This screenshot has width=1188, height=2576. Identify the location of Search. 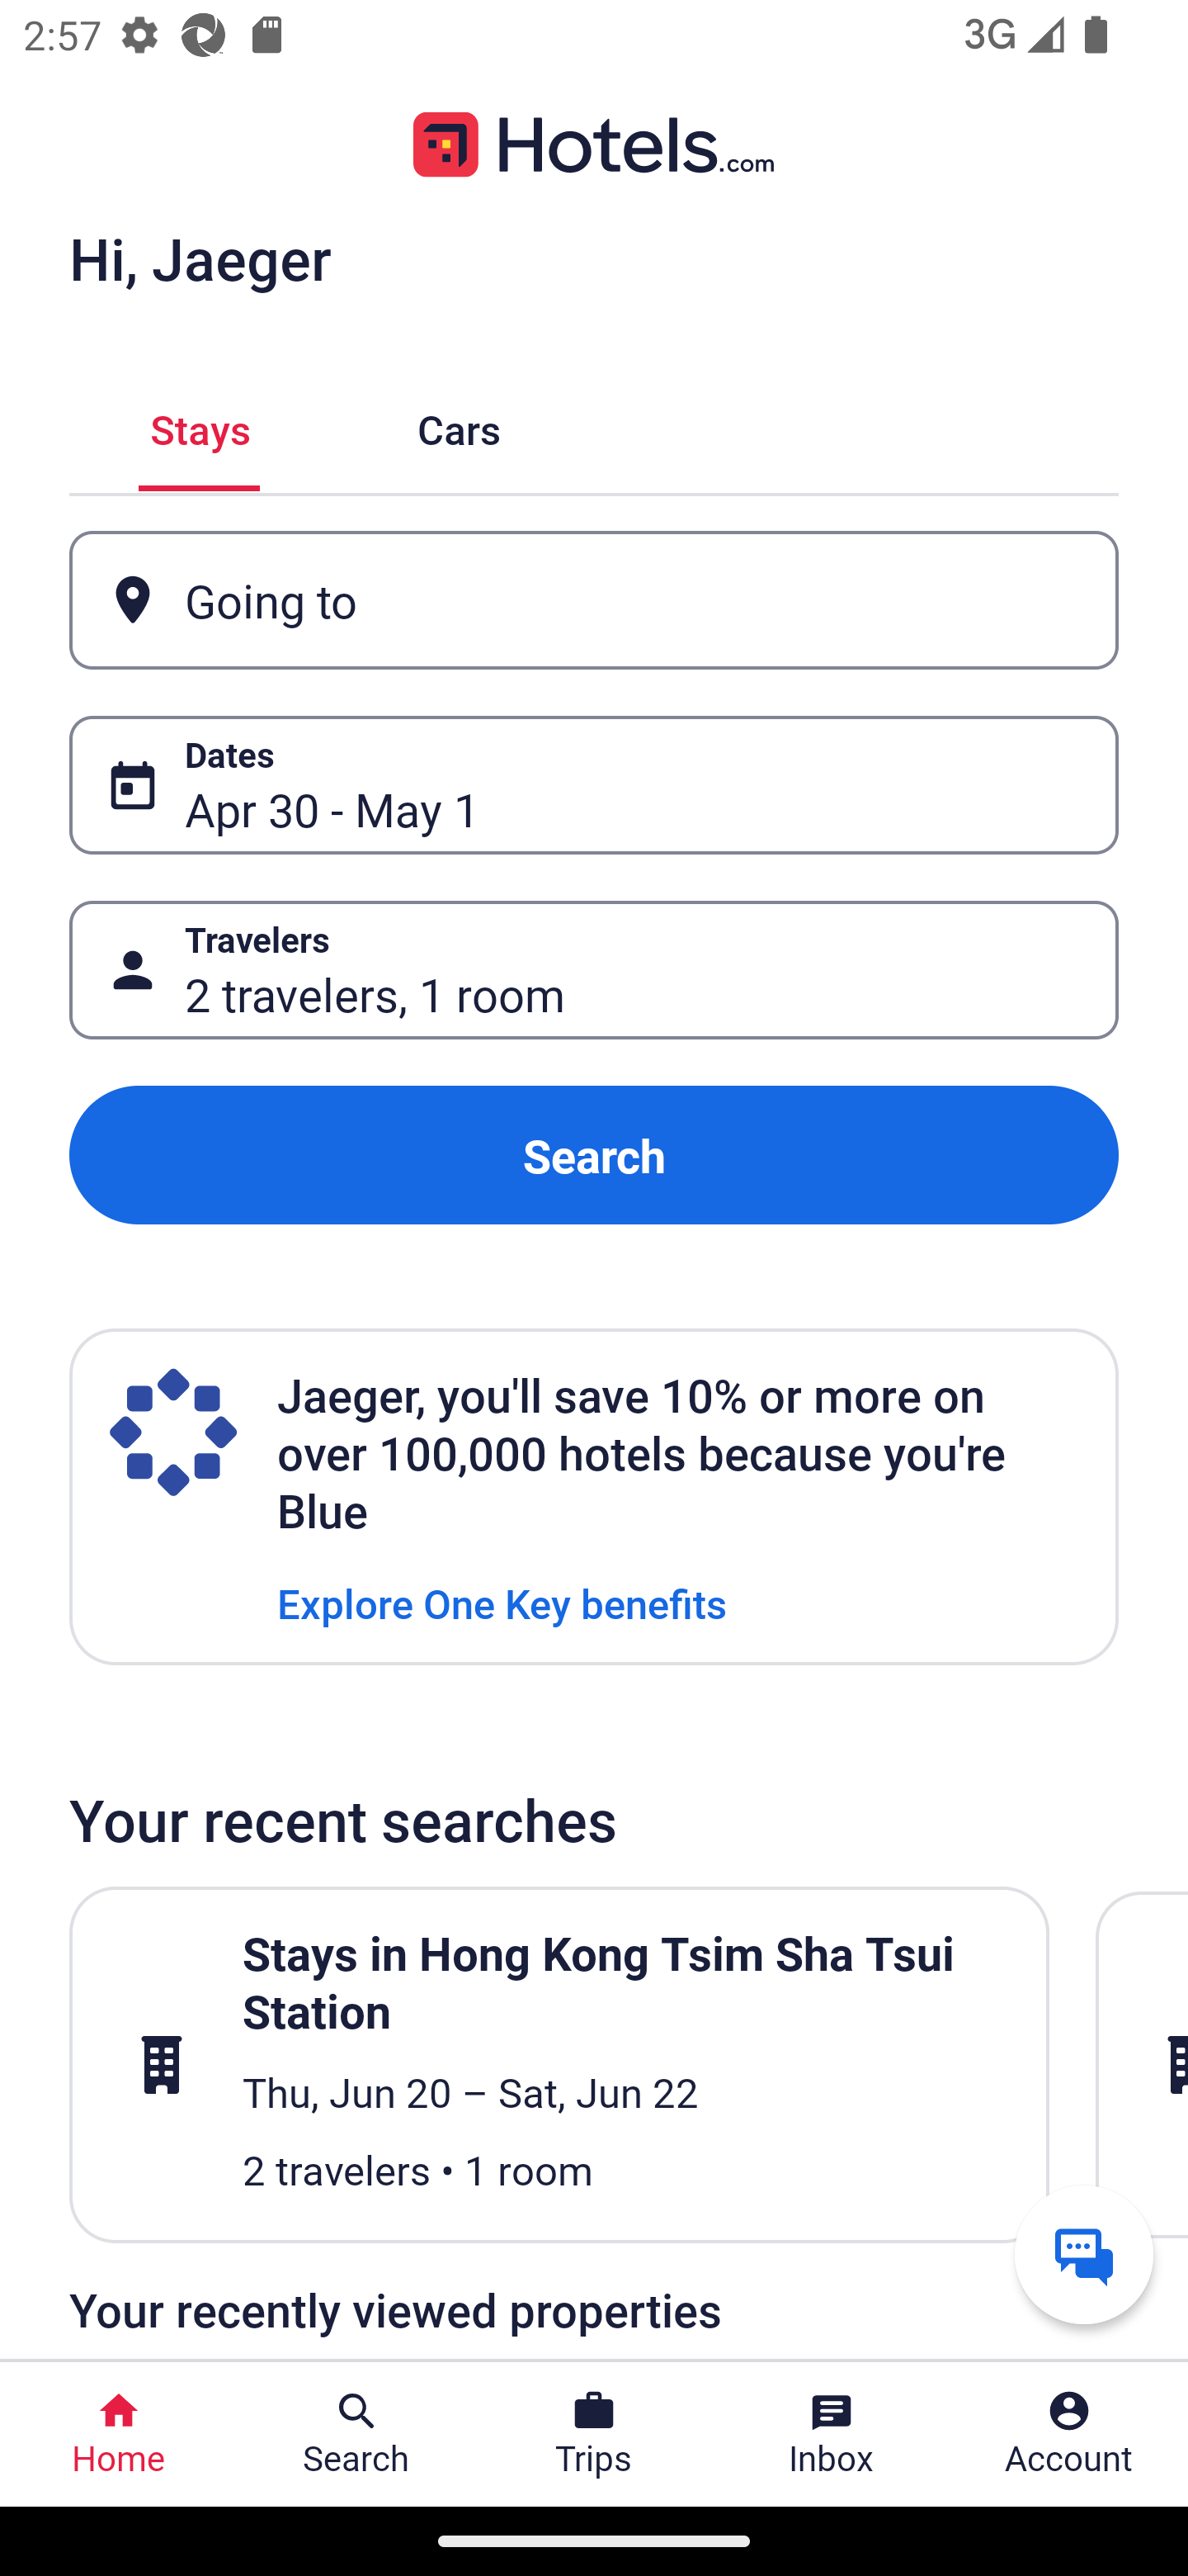
(594, 1154).